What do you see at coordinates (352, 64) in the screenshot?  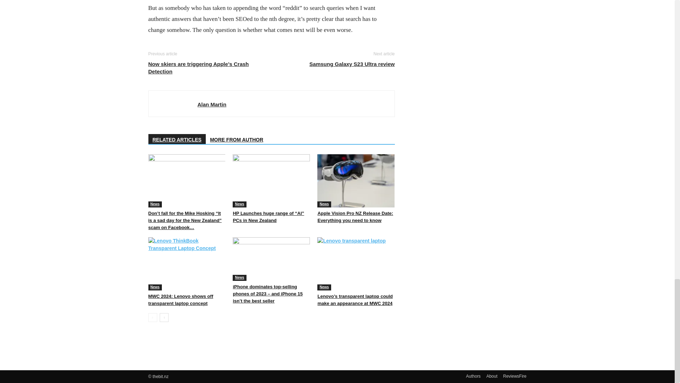 I see `Samsung Galaxy S23 Ultra review` at bounding box center [352, 64].